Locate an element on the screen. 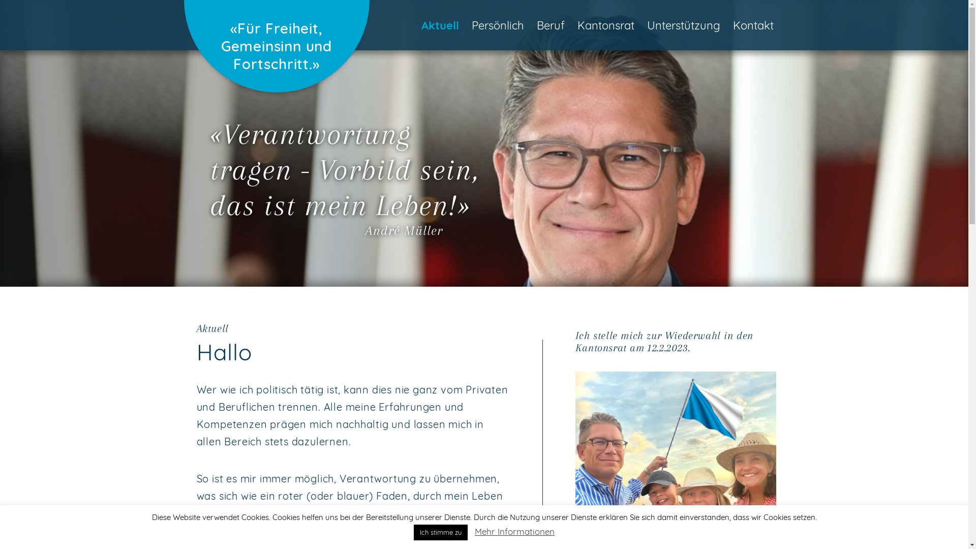  Beruf is located at coordinates (551, 25).